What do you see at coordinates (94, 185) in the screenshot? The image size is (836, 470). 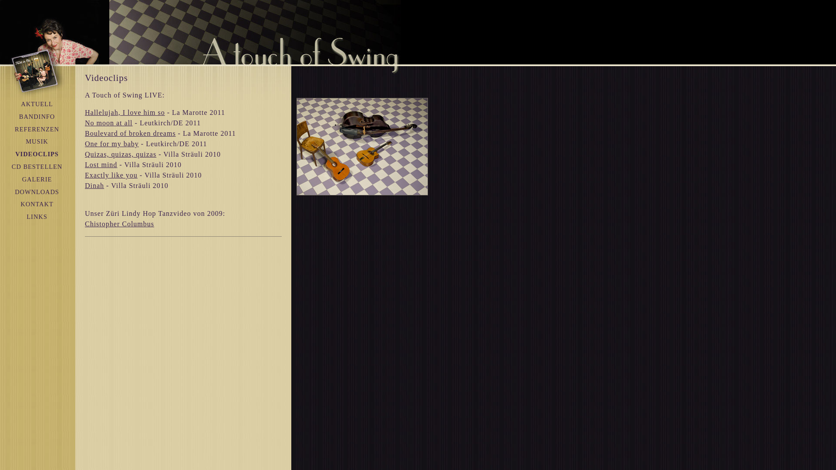 I see `Dinah` at bounding box center [94, 185].